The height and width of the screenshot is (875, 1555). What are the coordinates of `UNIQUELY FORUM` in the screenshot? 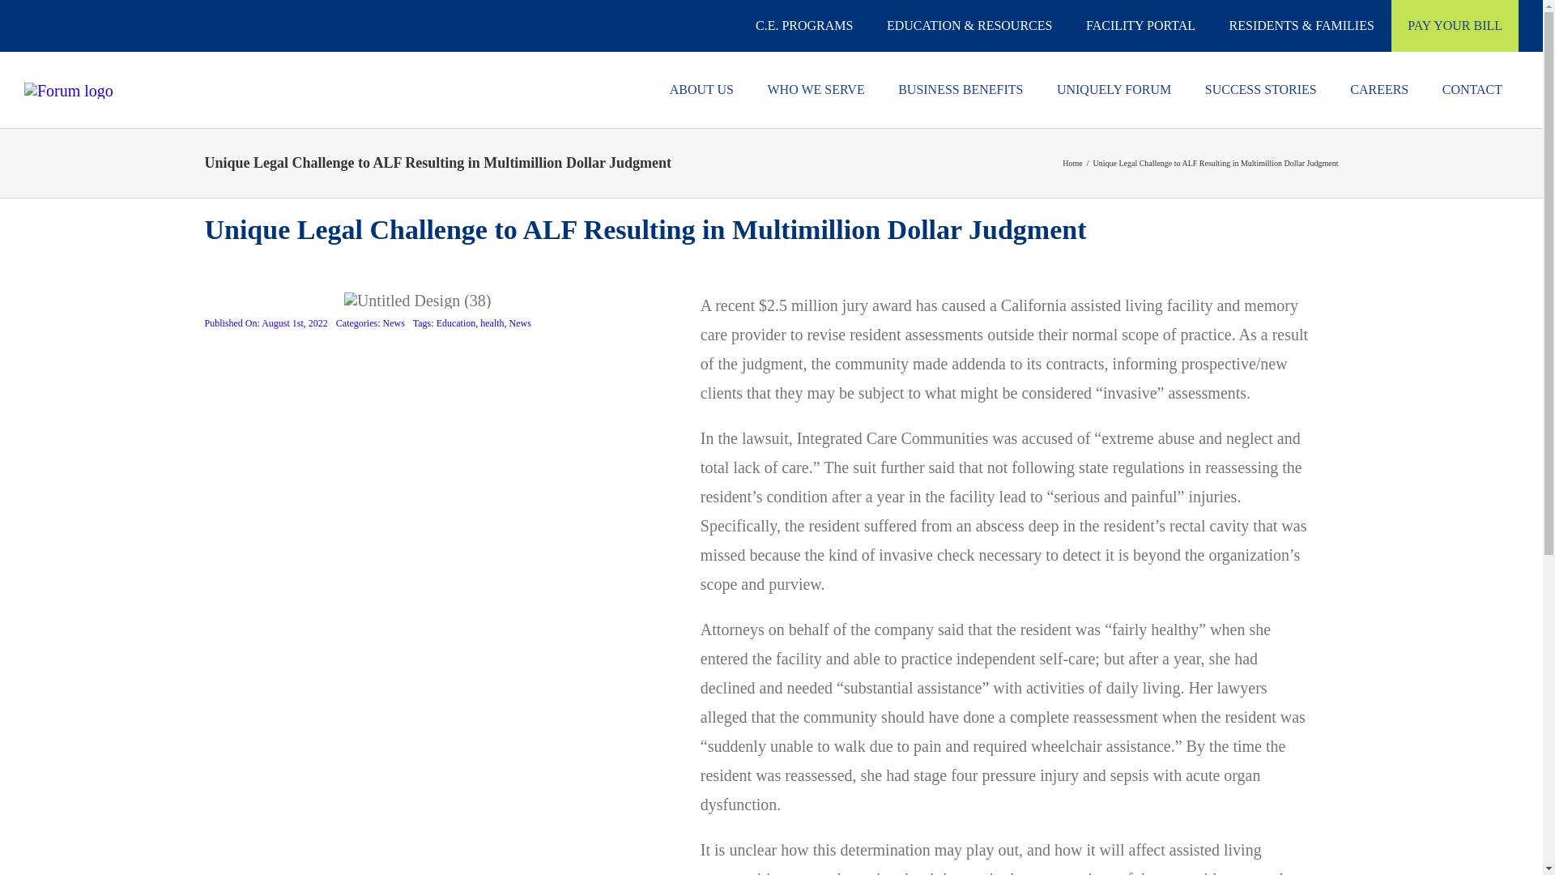 It's located at (1114, 89).